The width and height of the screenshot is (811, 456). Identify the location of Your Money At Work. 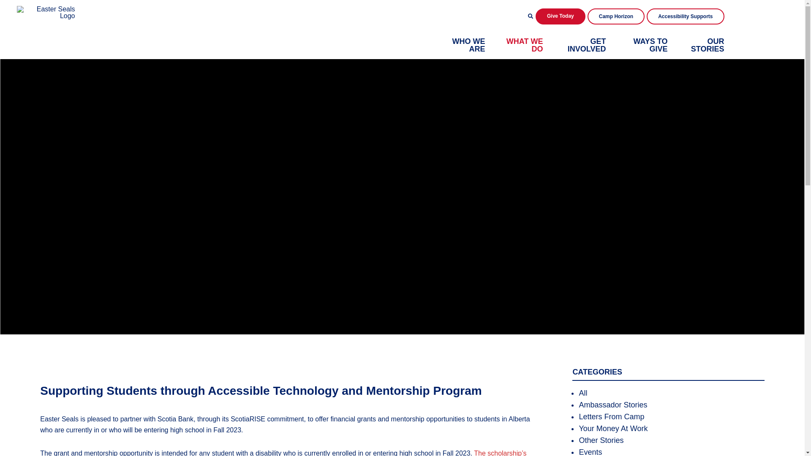
(613, 429).